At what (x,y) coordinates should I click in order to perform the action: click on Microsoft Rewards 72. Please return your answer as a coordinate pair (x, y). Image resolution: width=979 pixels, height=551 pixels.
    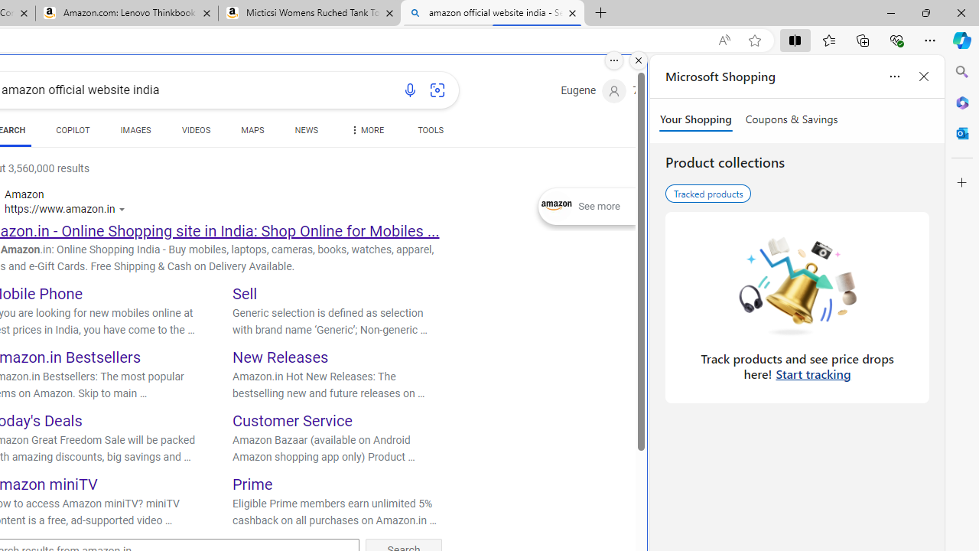
    Looking at the image, I should click on (655, 91).